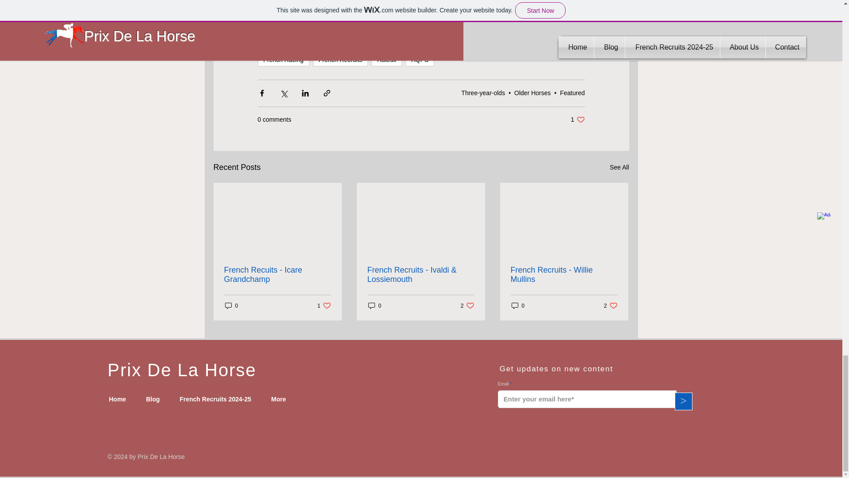 The height and width of the screenshot is (478, 849). I want to click on French Recruits, so click(577, 119).